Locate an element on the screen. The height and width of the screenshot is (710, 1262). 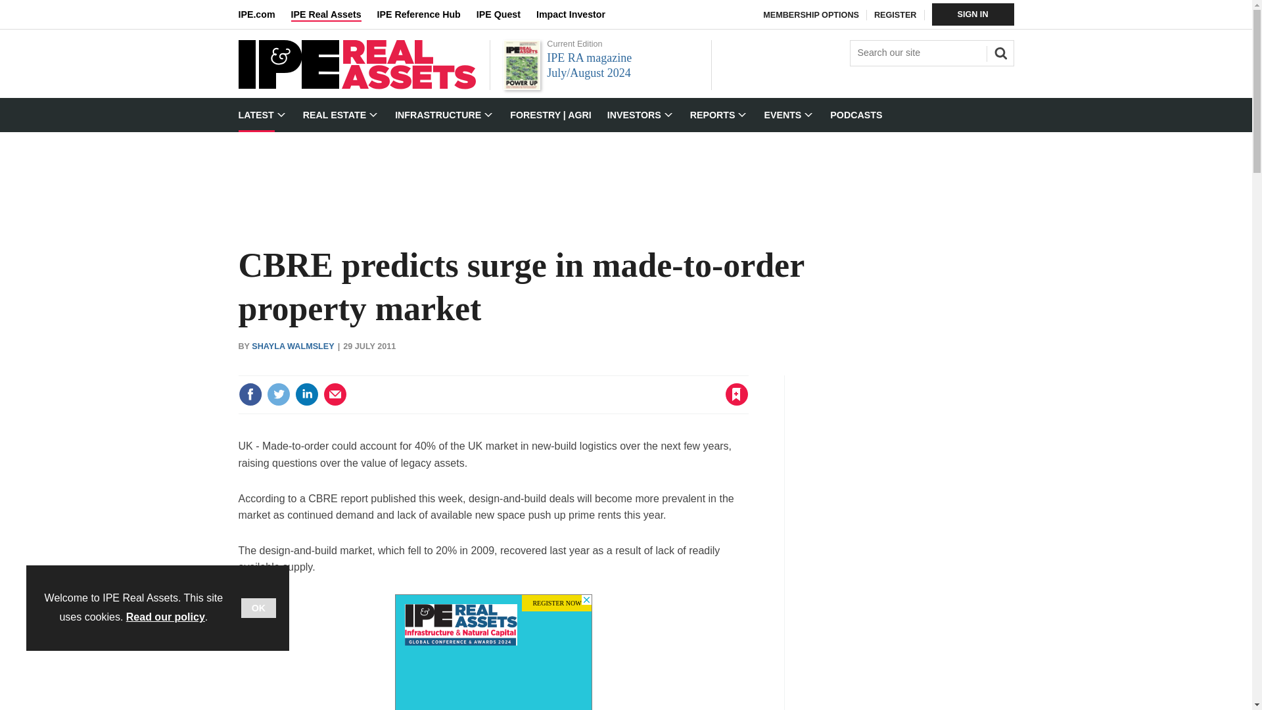
IPE Quest is located at coordinates (506, 14).